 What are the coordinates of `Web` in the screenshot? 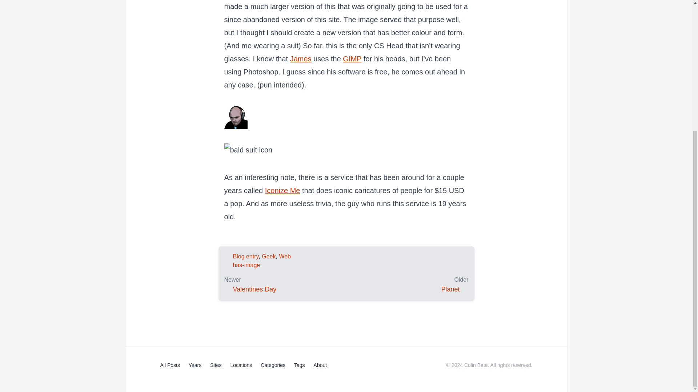 It's located at (285, 256).